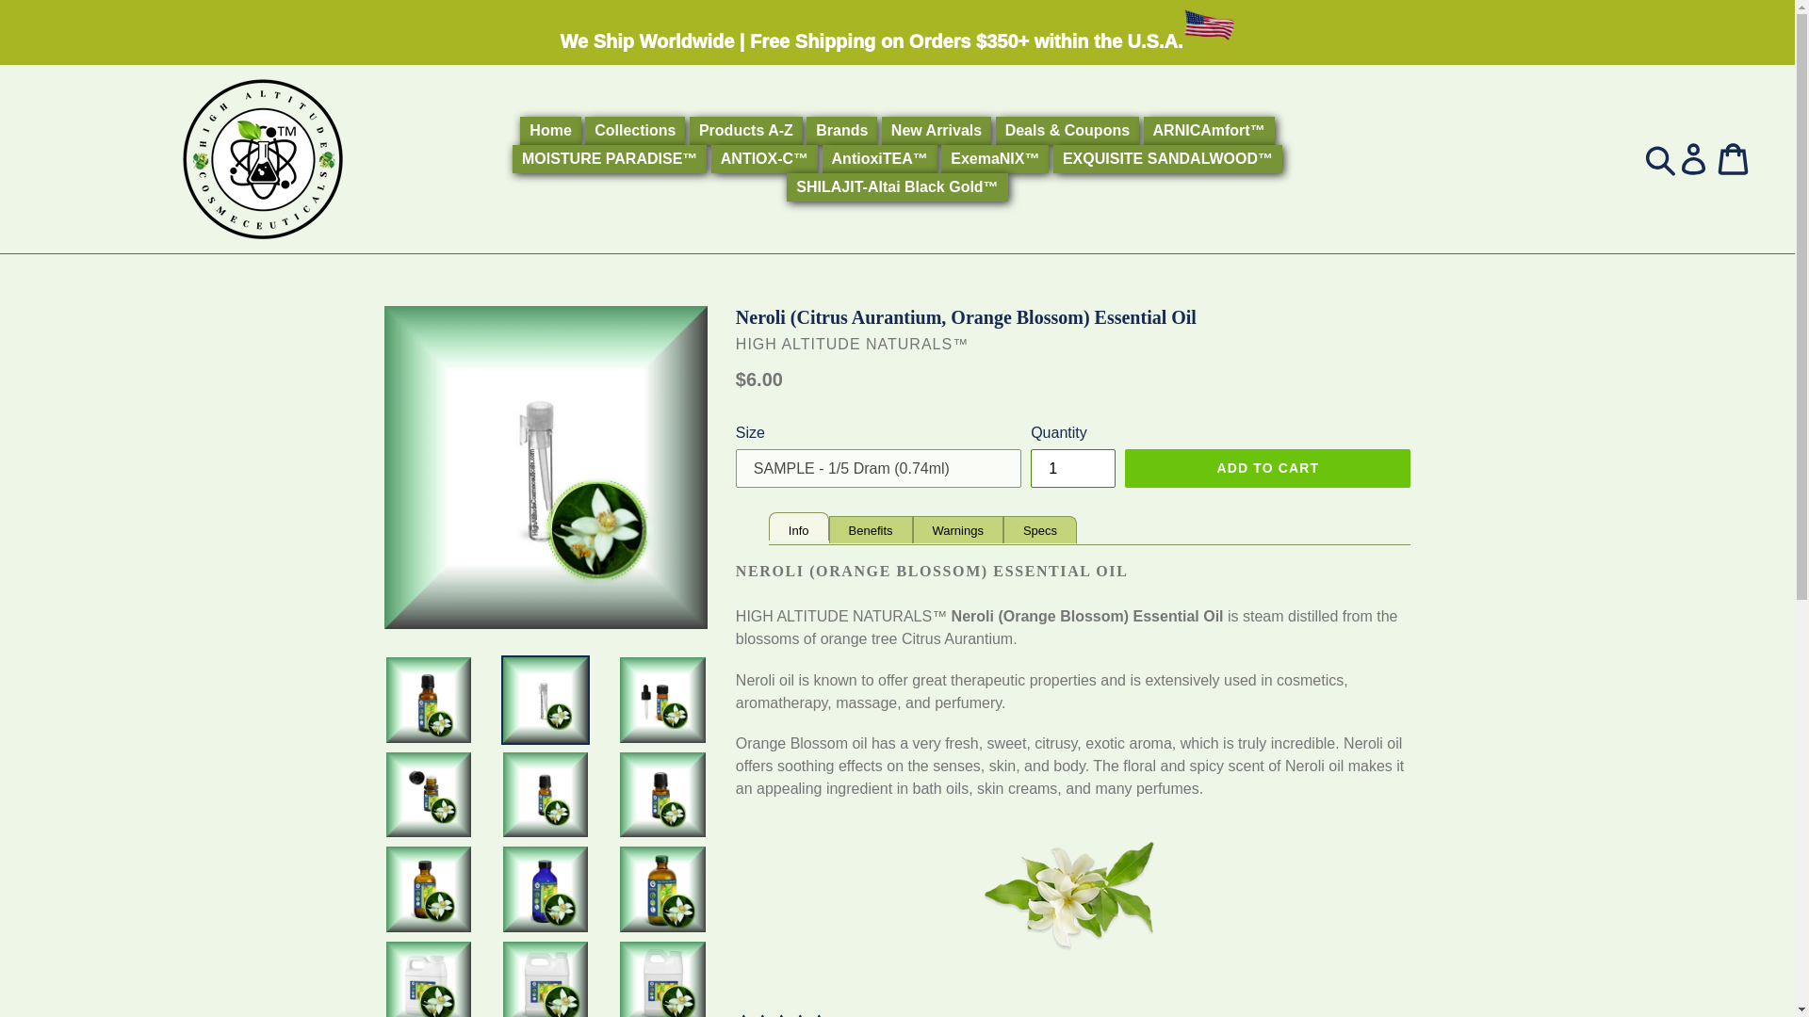 The image size is (1809, 1017). What do you see at coordinates (842, 131) in the screenshot?
I see `Brands` at bounding box center [842, 131].